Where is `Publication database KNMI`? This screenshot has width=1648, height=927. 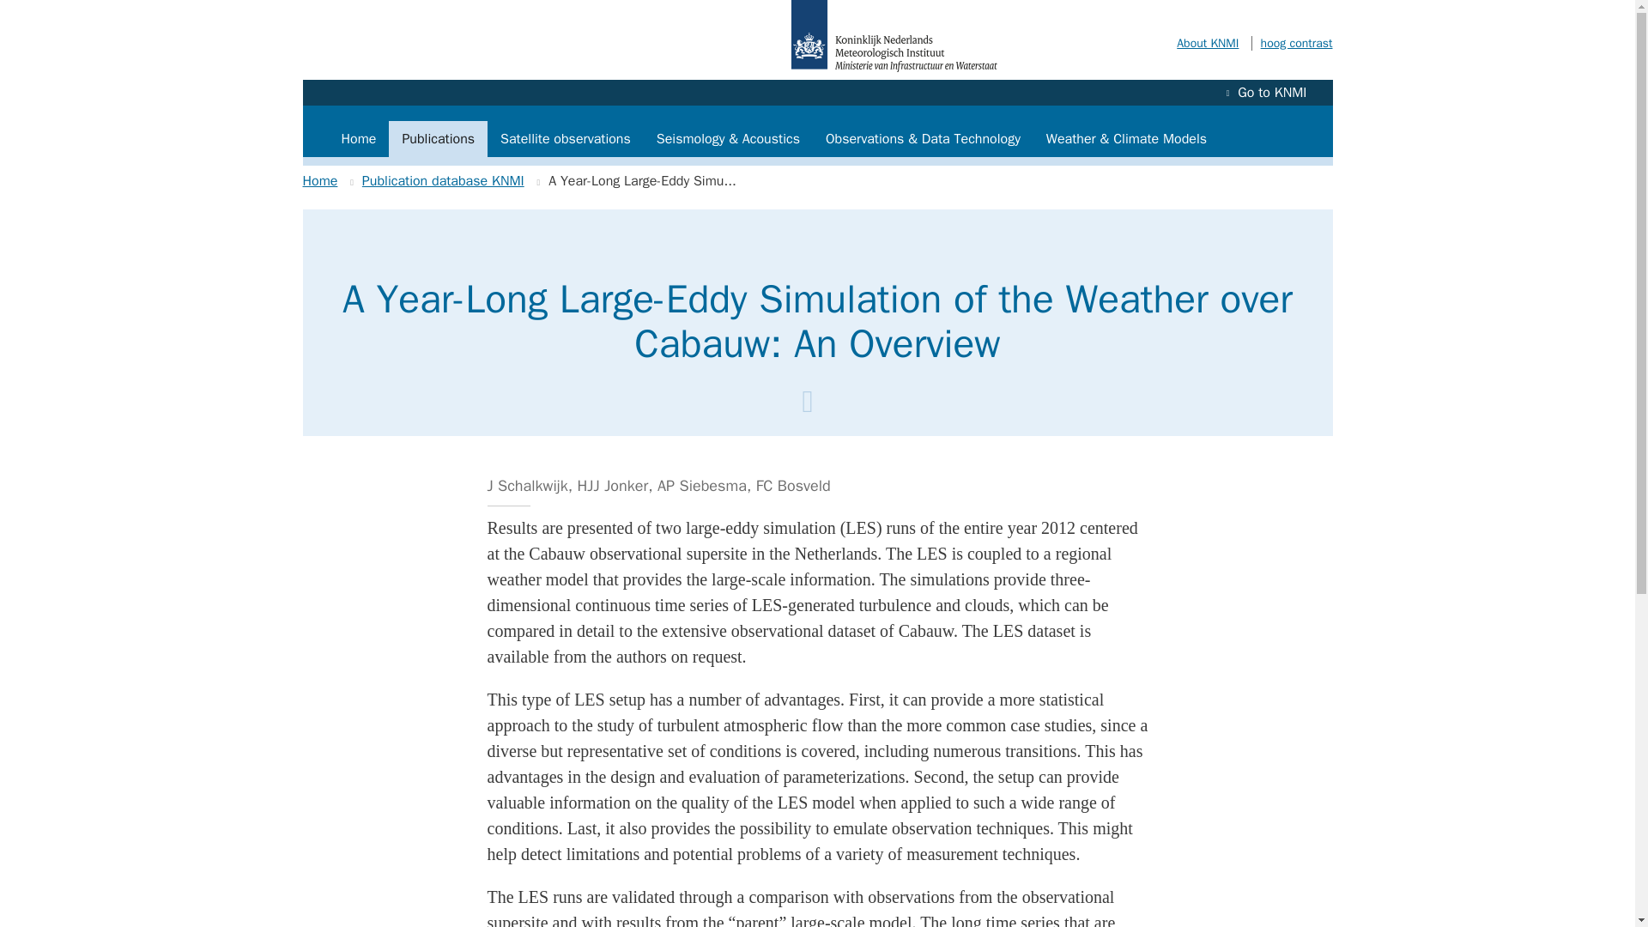
Publication database KNMI is located at coordinates (443, 180).